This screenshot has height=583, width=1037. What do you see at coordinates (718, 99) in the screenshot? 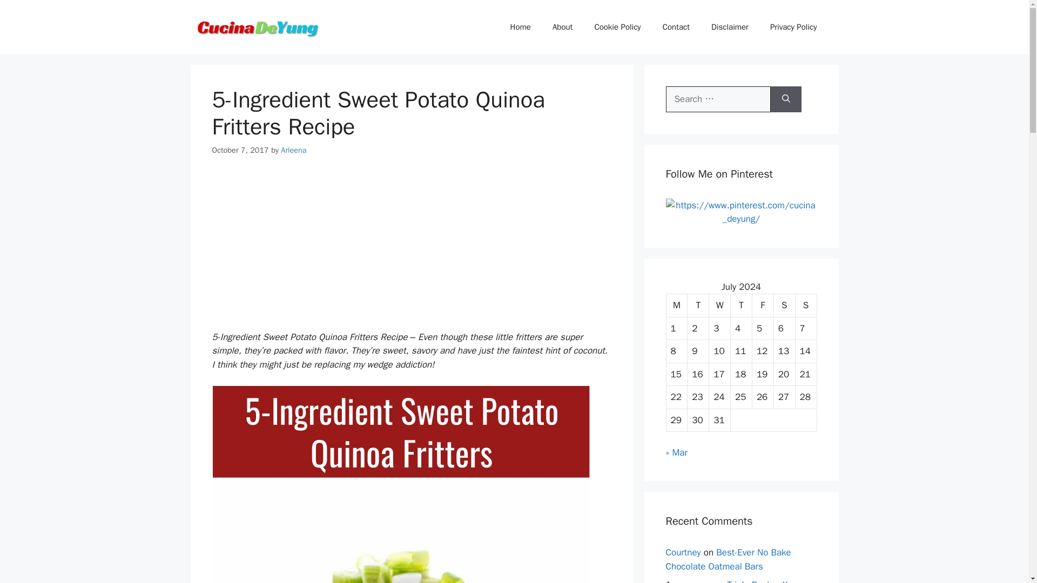
I see `Search for:` at bounding box center [718, 99].